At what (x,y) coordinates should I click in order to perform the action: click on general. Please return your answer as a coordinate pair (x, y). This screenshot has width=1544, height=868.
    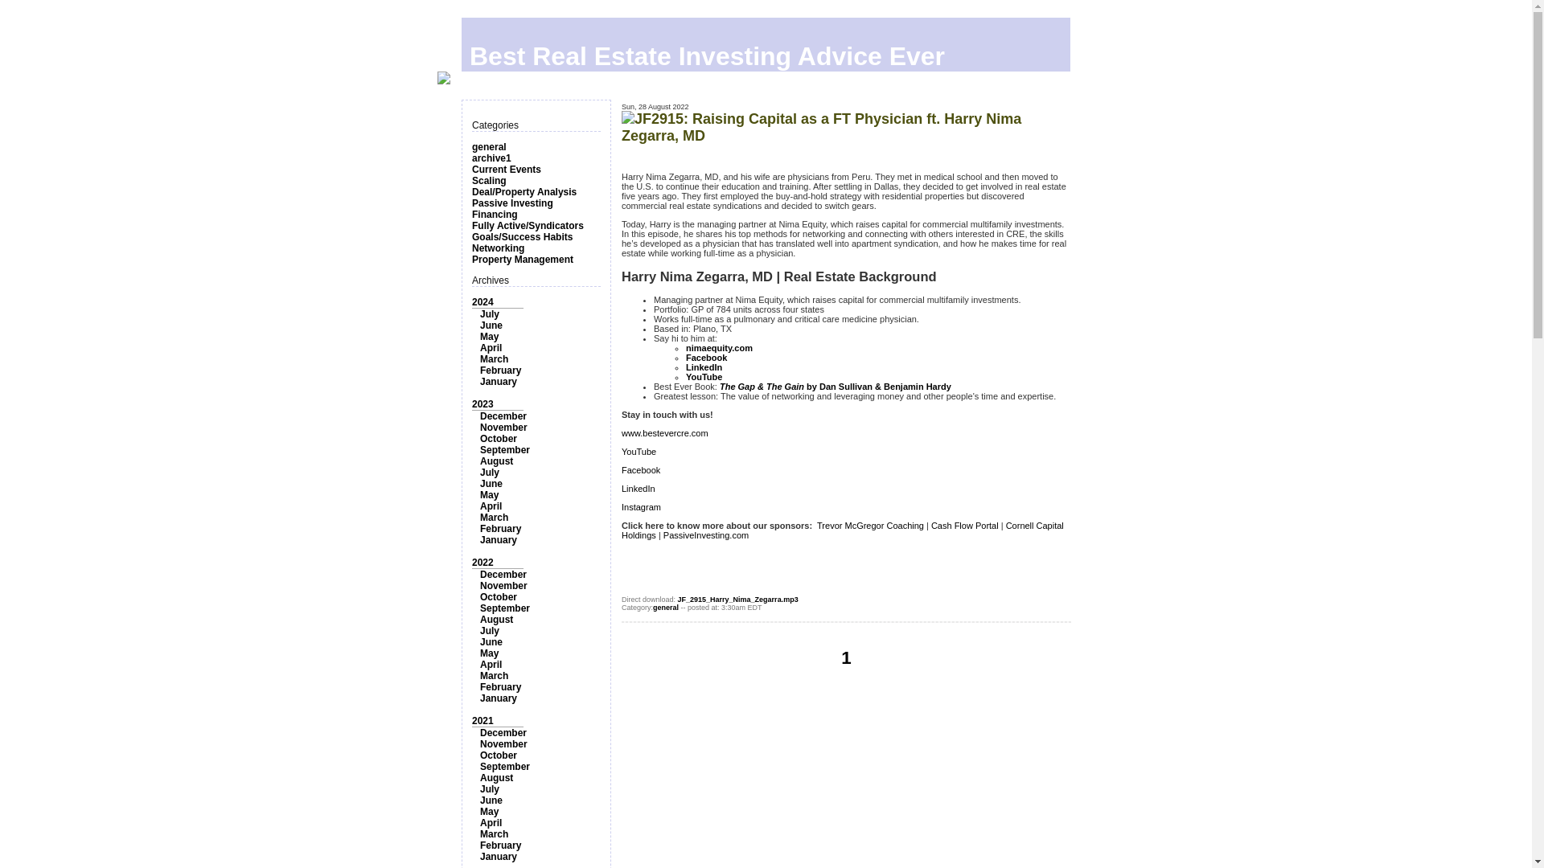
    Looking at the image, I should click on (489, 147).